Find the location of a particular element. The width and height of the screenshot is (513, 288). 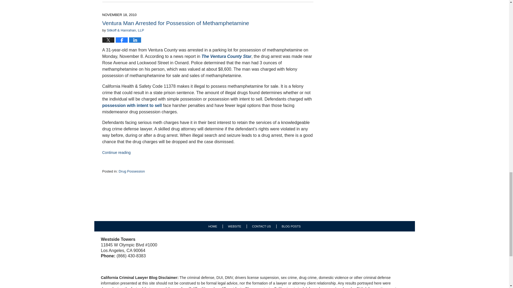

View all posts in Drug Possession is located at coordinates (131, 171).